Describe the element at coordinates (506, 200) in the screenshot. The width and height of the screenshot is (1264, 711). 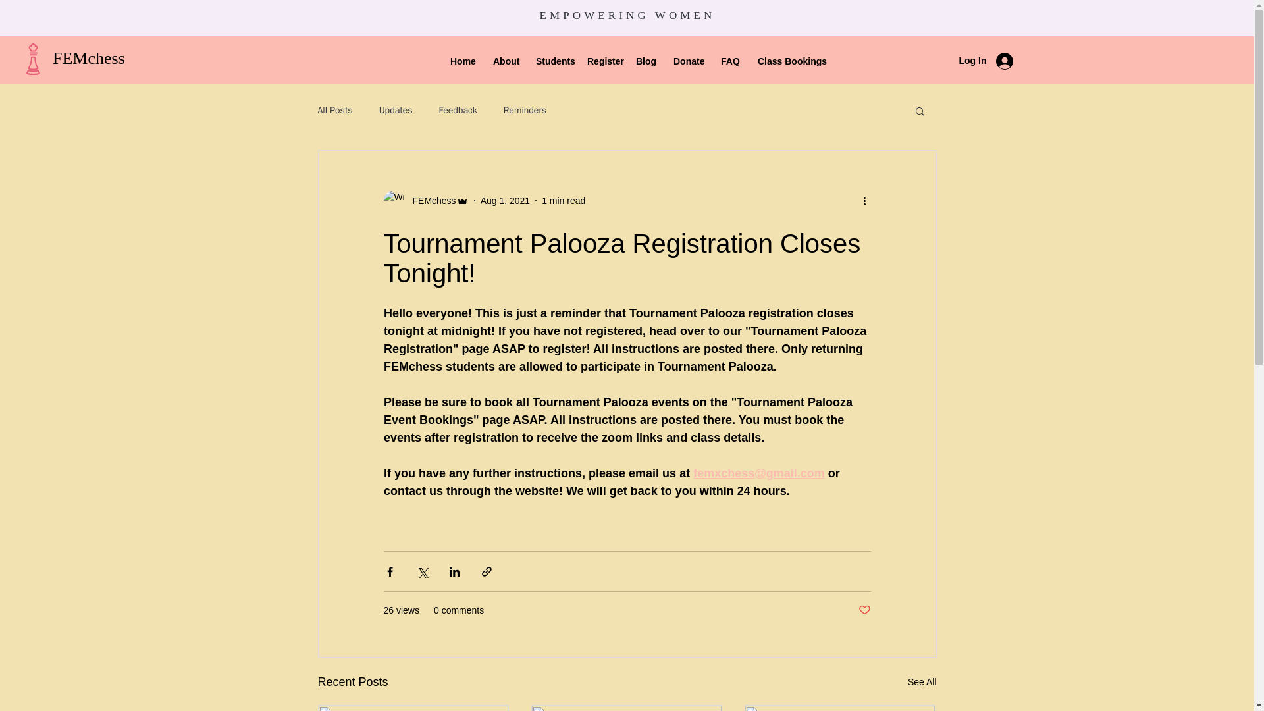
I see `Aug 1, 2021` at that location.